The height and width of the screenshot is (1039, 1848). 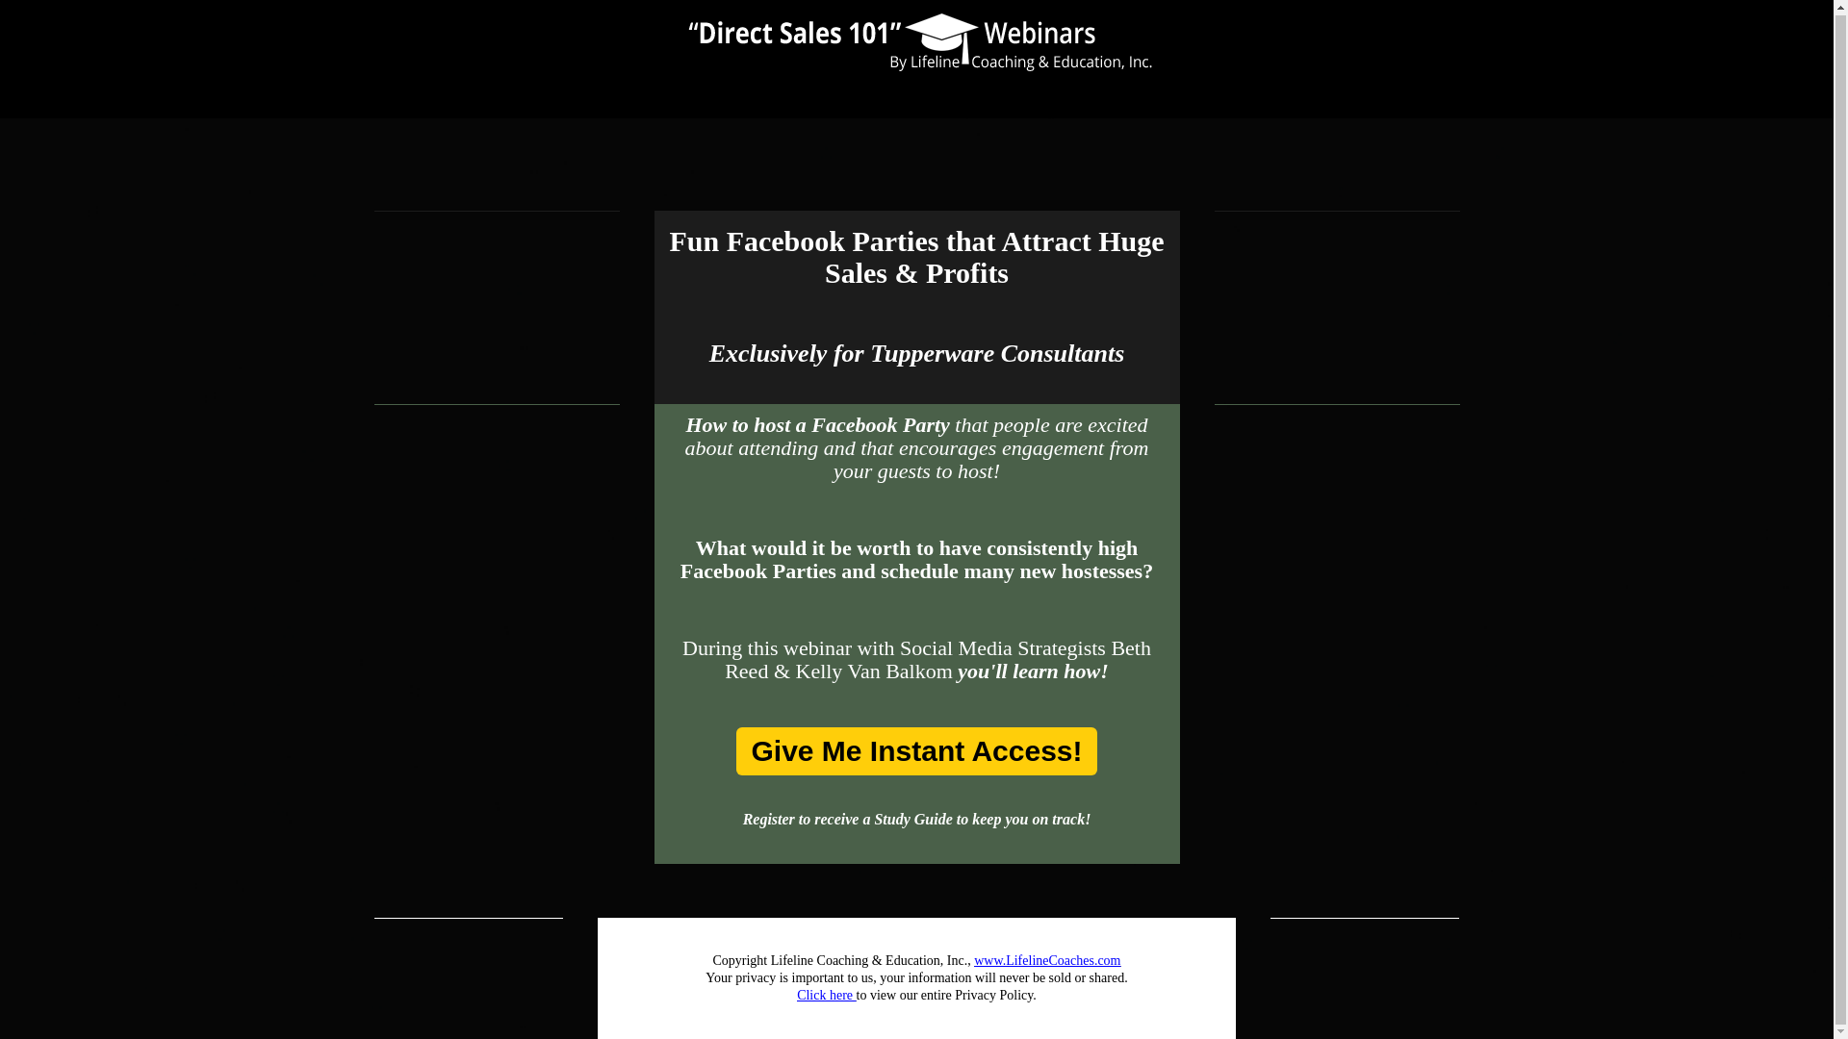 What do you see at coordinates (915, 750) in the screenshot?
I see `Give Me Instant Access!` at bounding box center [915, 750].